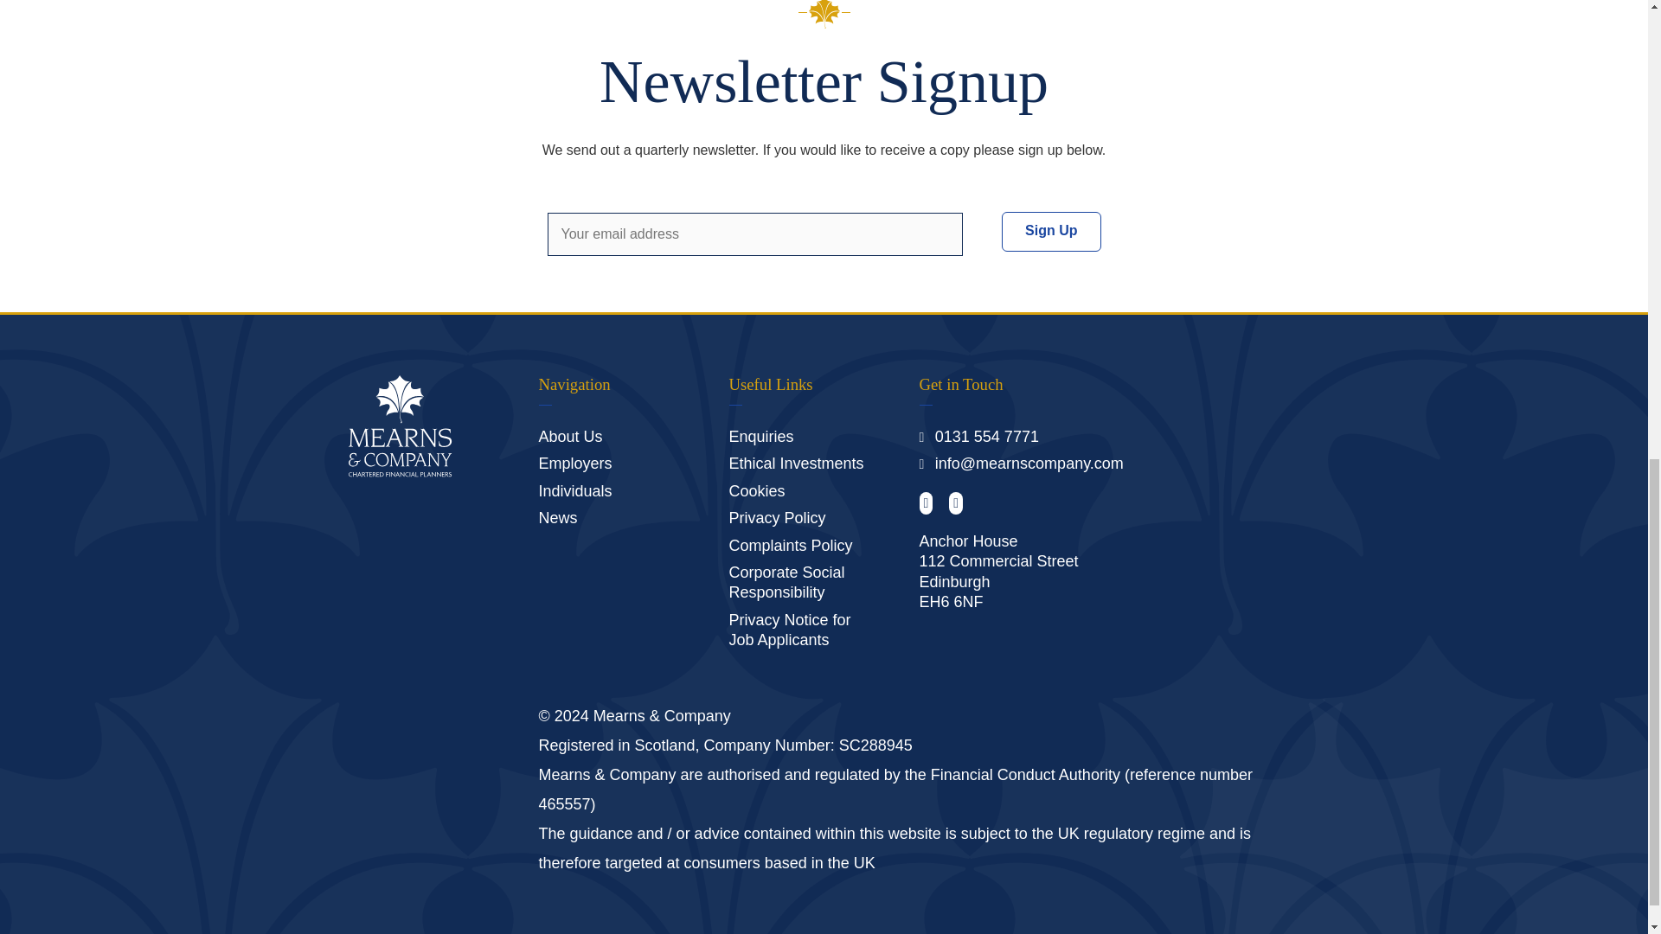 The width and height of the screenshot is (1661, 934). Describe the element at coordinates (777, 517) in the screenshot. I see `Privacy Policy` at that location.